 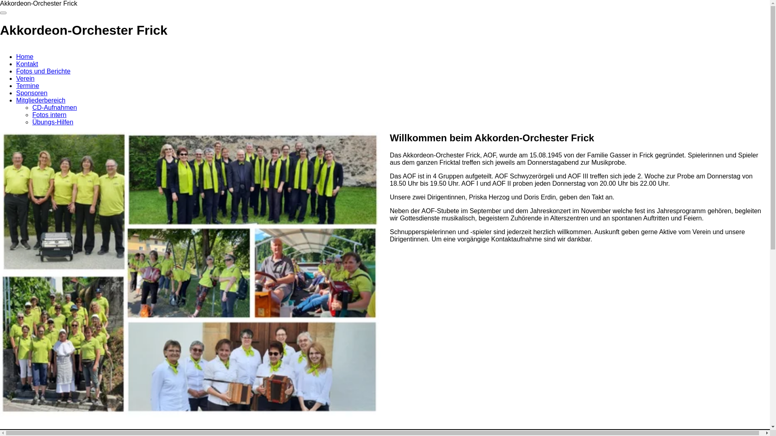 What do you see at coordinates (41, 100) in the screenshot?
I see `Mitgliederbereich` at bounding box center [41, 100].